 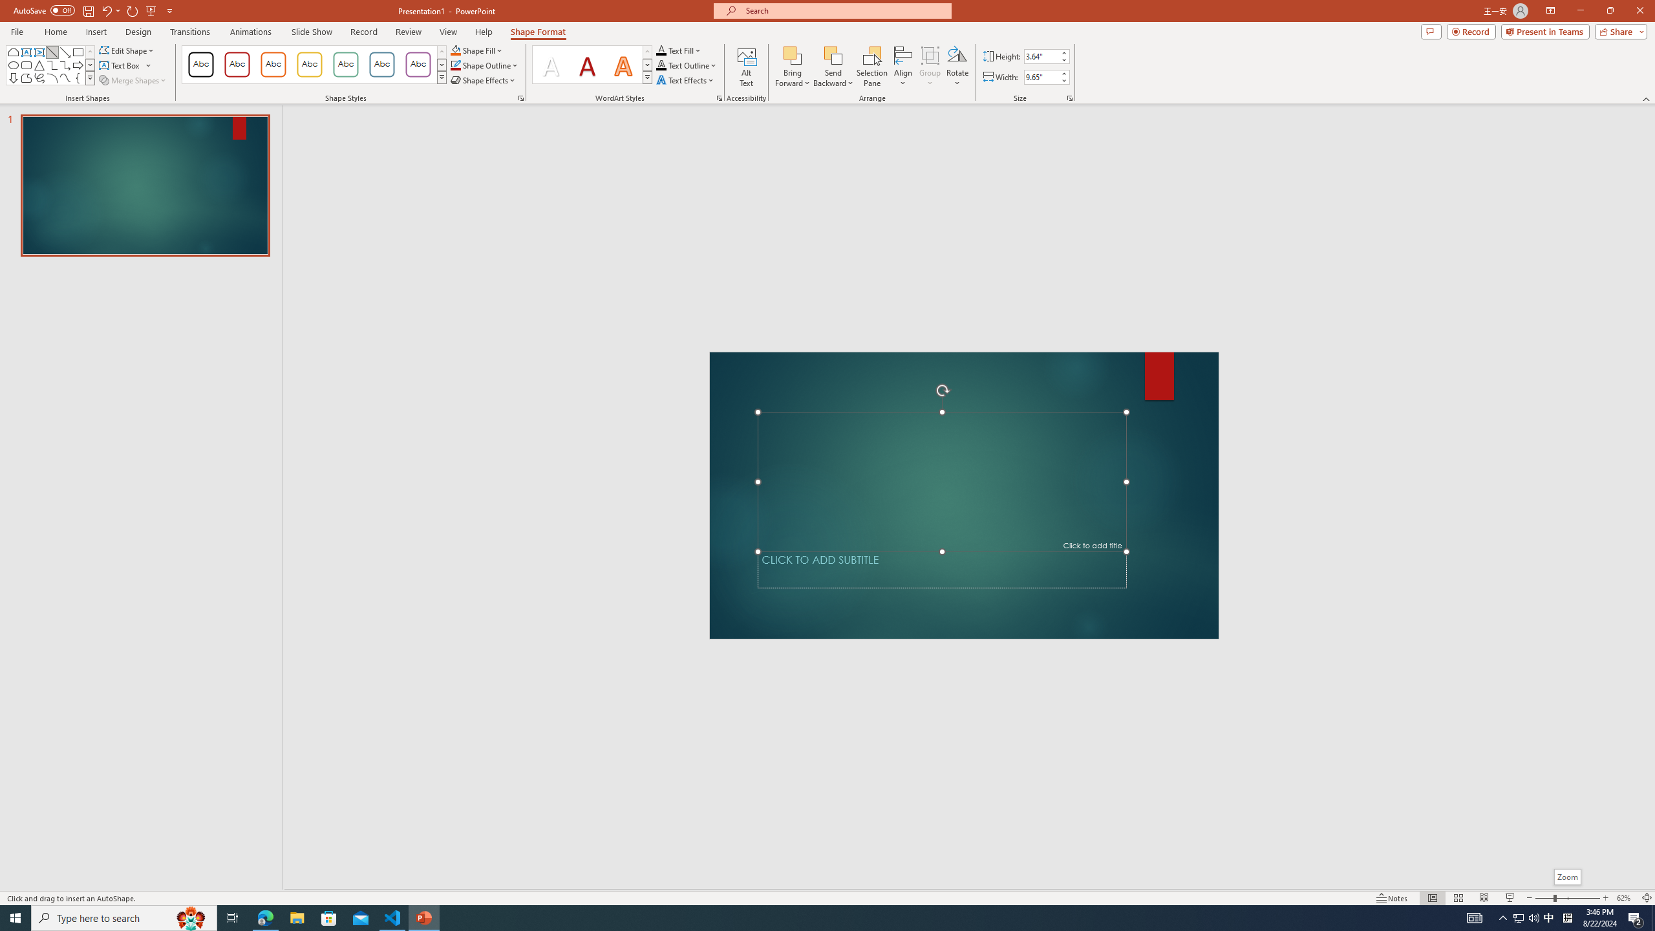 What do you see at coordinates (314, 65) in the screenshot?
I see `AutomationID: ShapeStylesGallery` at bounding box center [314, 65].